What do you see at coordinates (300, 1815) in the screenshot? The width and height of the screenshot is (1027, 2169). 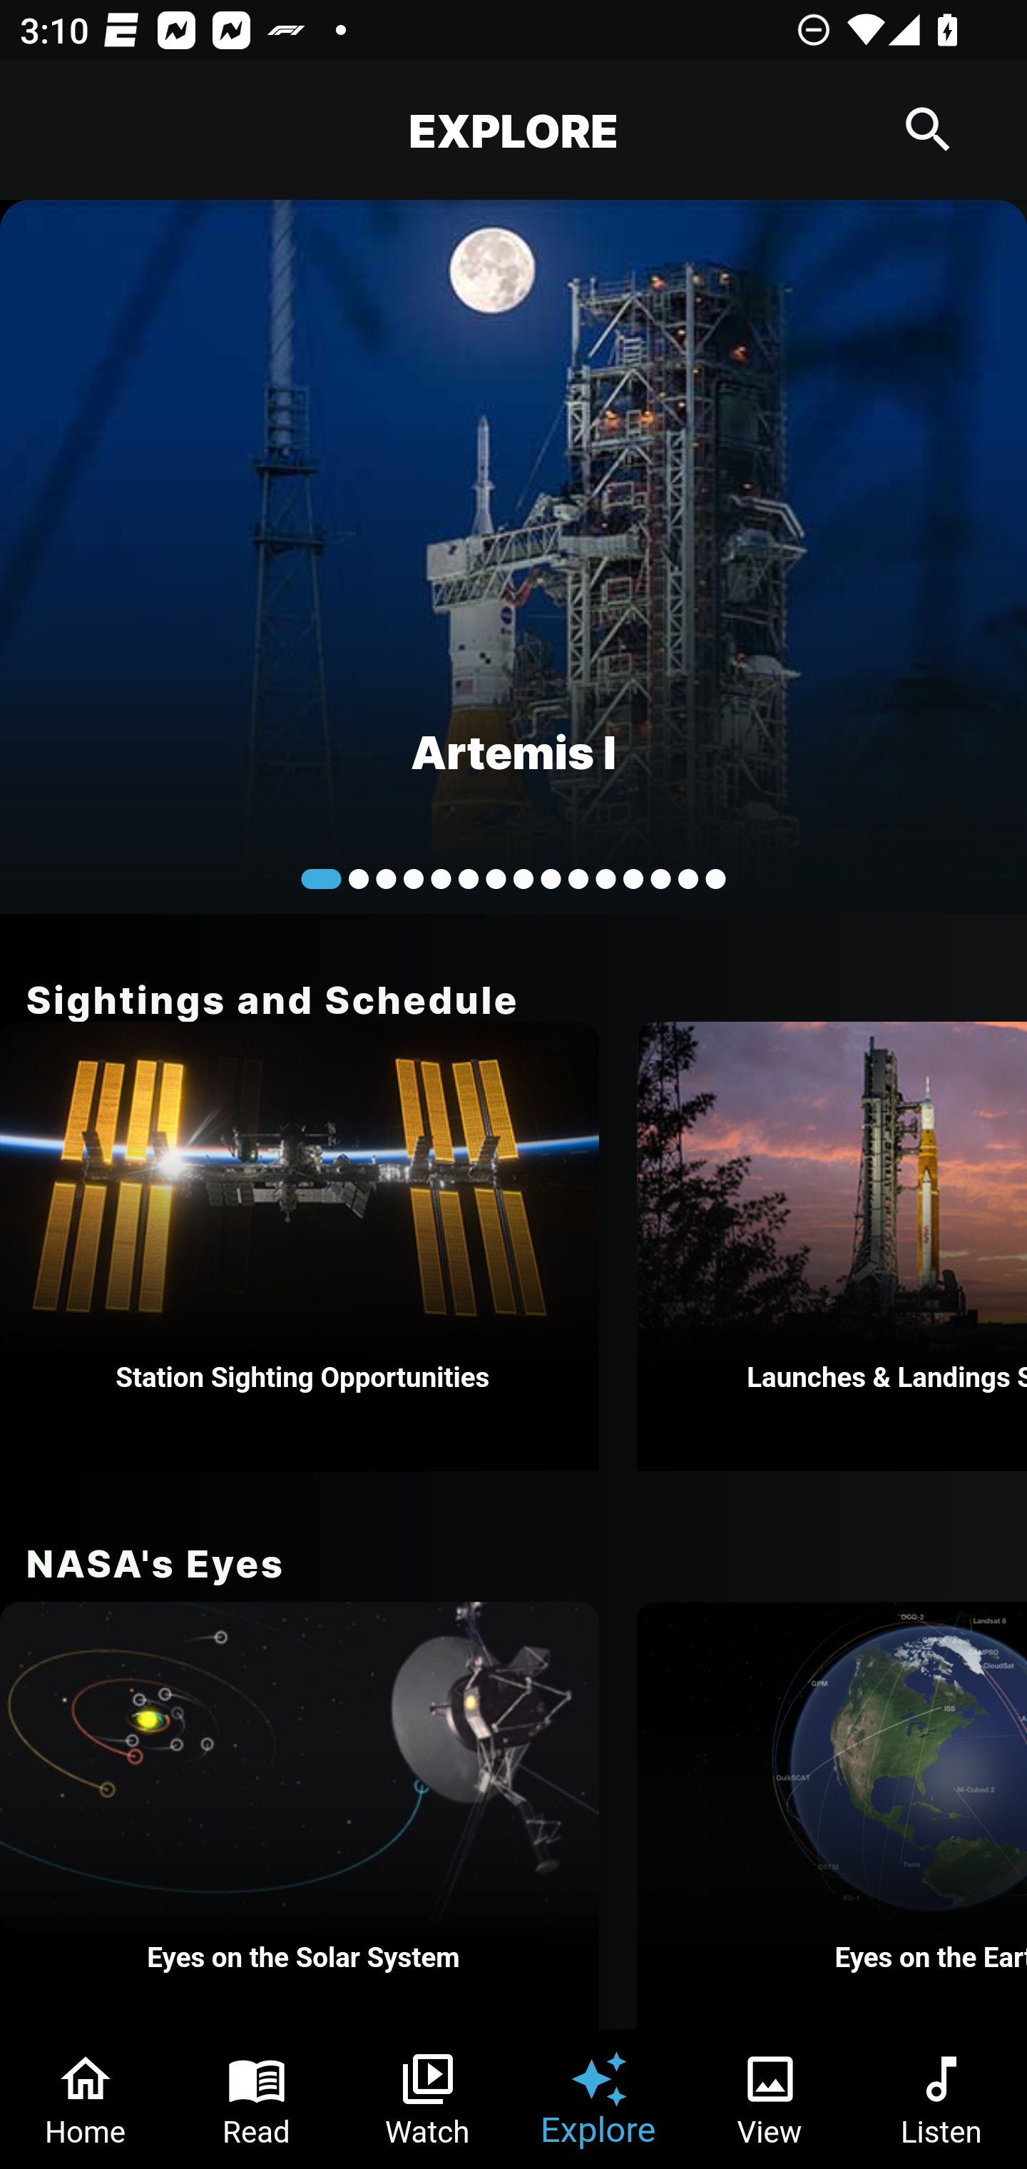 I see `Eyes on the Solar System` at bounding box center [300, 1815].